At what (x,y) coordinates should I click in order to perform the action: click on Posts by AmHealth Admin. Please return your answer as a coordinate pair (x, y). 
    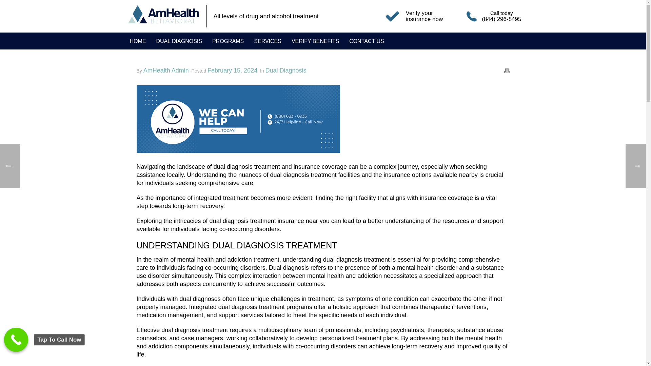
    Looking at the image, I should click on (166, 70).